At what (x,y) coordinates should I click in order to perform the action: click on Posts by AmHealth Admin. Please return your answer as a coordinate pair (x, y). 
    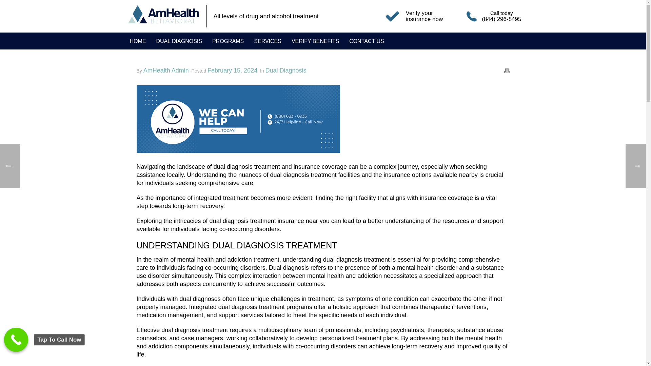
    Looking at the image, I should click on (166, 70).